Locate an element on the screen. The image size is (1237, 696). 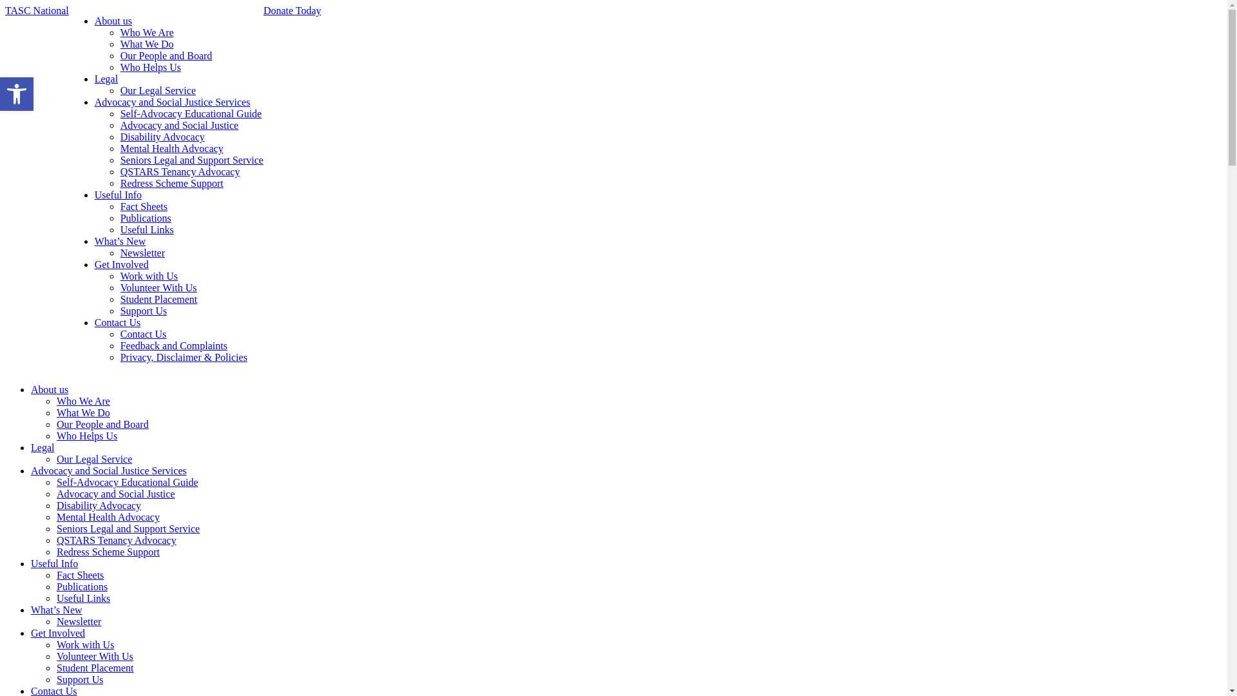
Our Legal Service is located at coordinates (94, 459).